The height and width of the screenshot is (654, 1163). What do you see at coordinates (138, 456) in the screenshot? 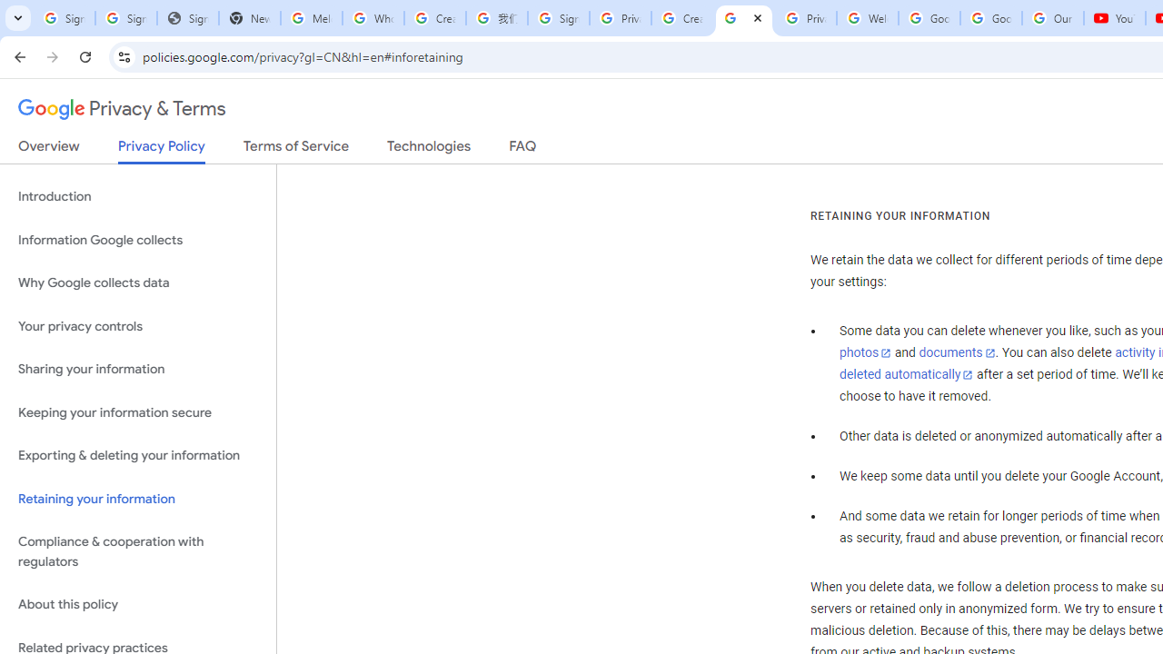
I see `Exporting & deleting your information` at bounding box center [138, 456].